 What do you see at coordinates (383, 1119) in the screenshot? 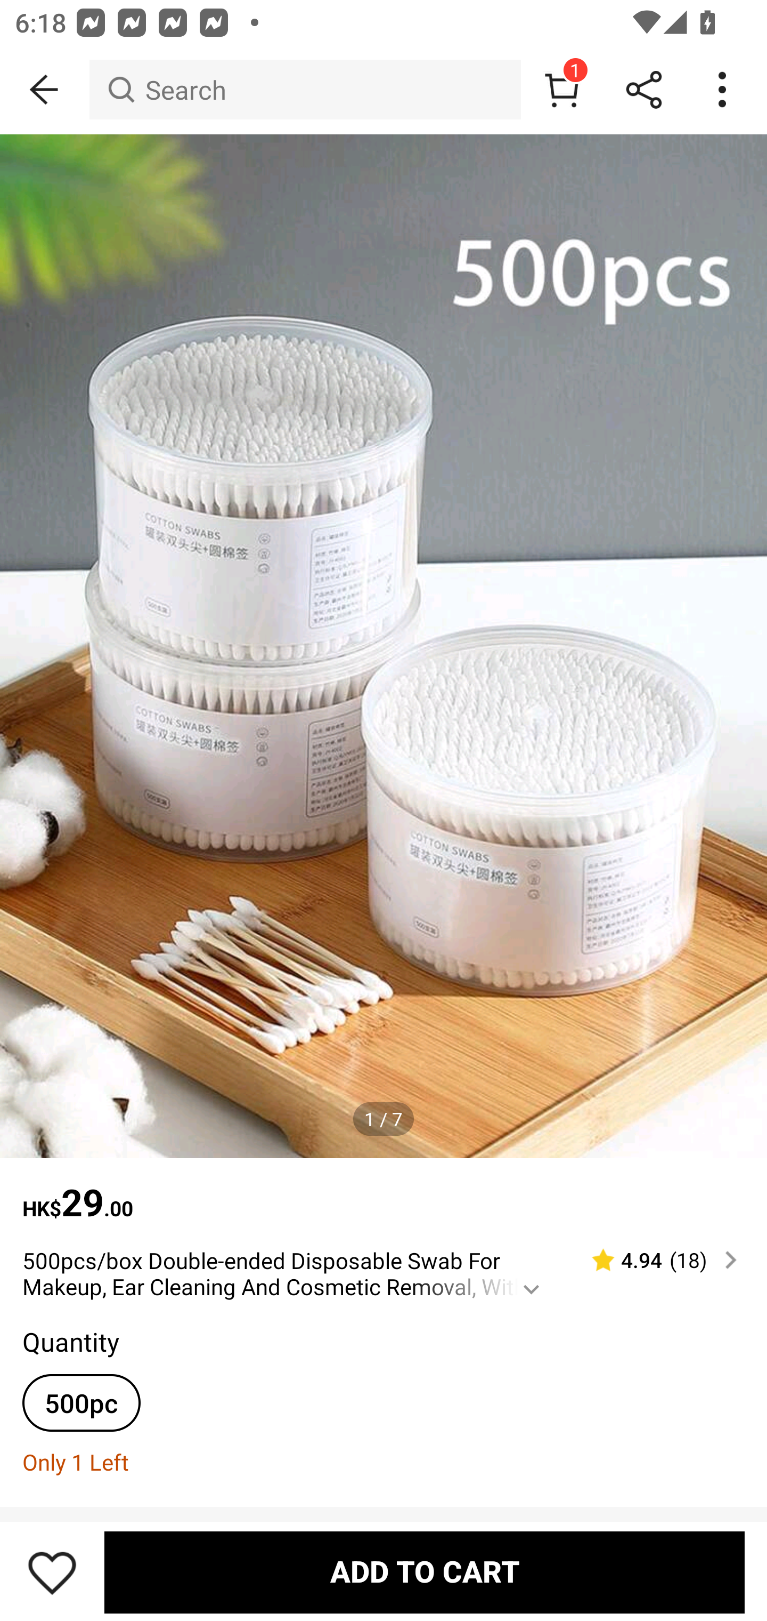
I see `1 / 7` at bounding box center [383, 1119].